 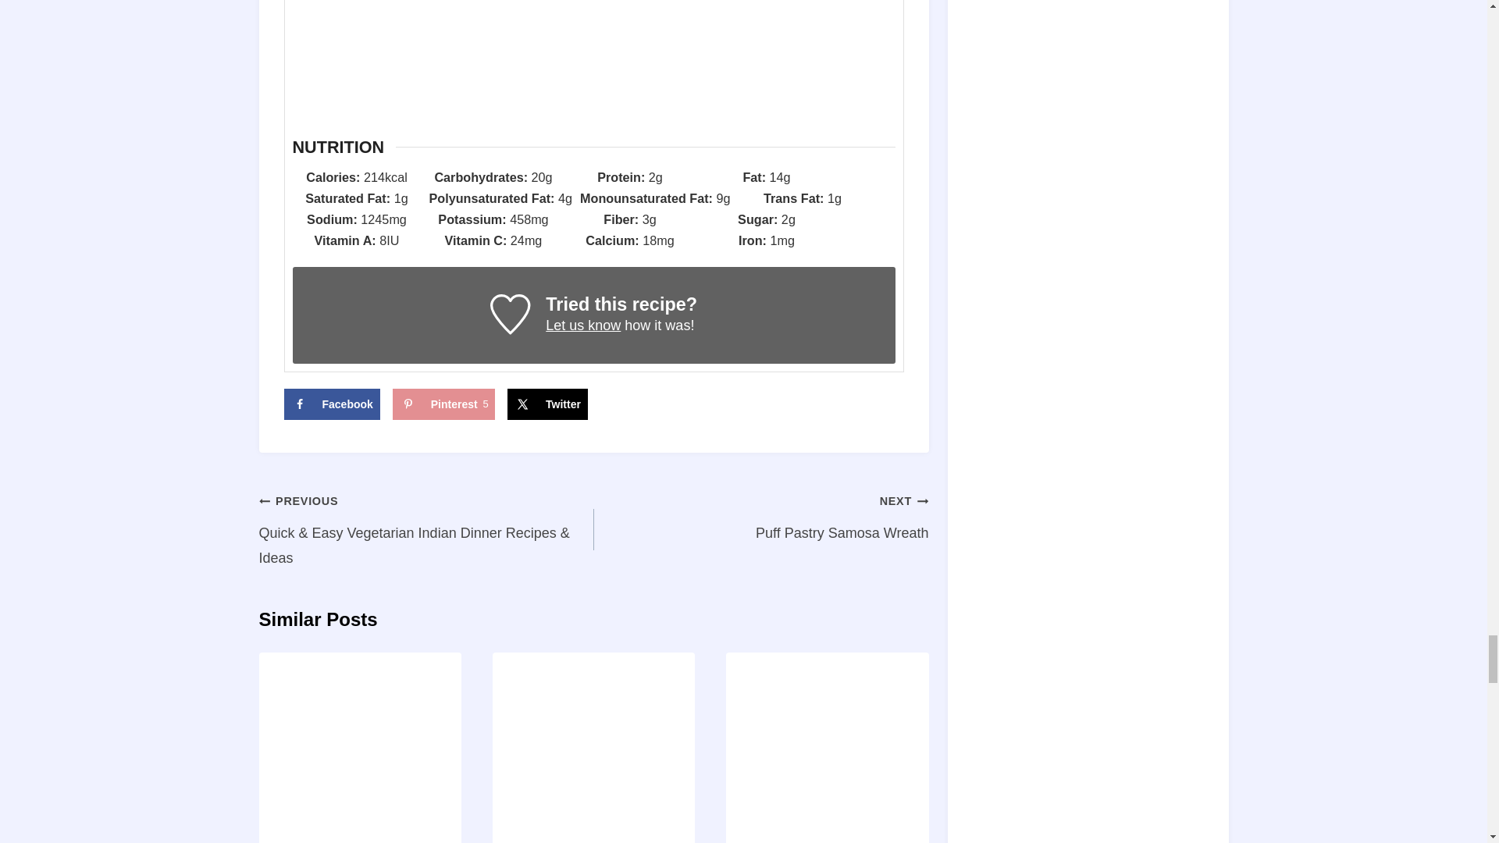 I want to click on Share on Facebook, so click(x=333, y=404).